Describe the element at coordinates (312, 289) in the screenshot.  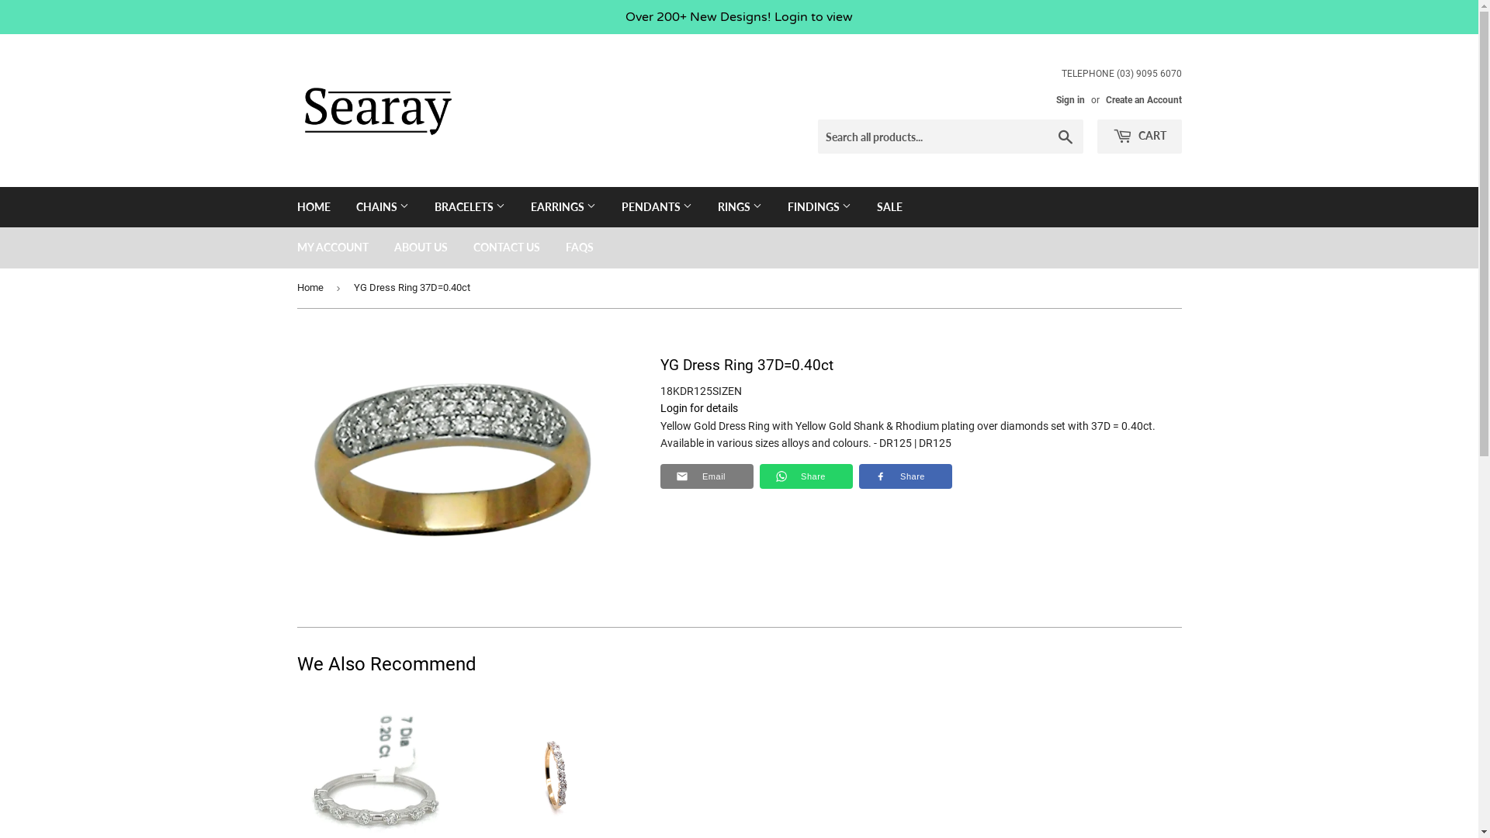
I see `Home` at that location.